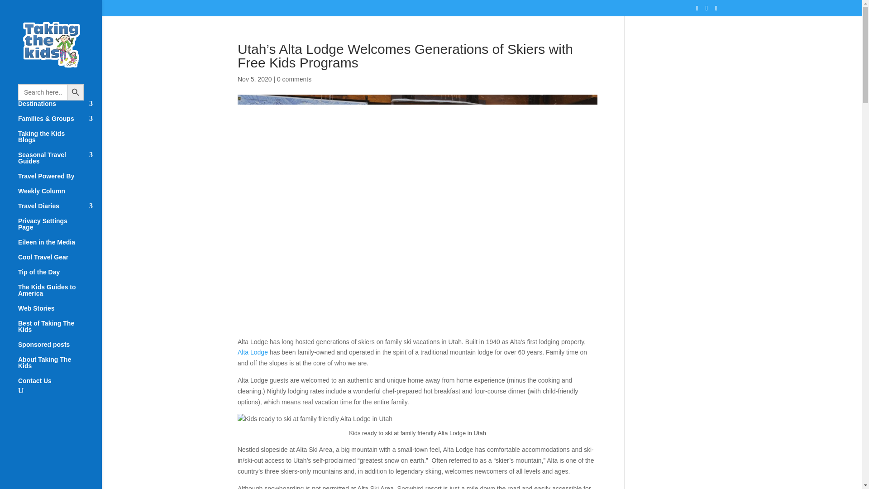 This screenshot has height=489, width=869. What do you see at coordinates (75, 92) in the screenshot?
I see `Search Button` at bounding box center [75, 92].